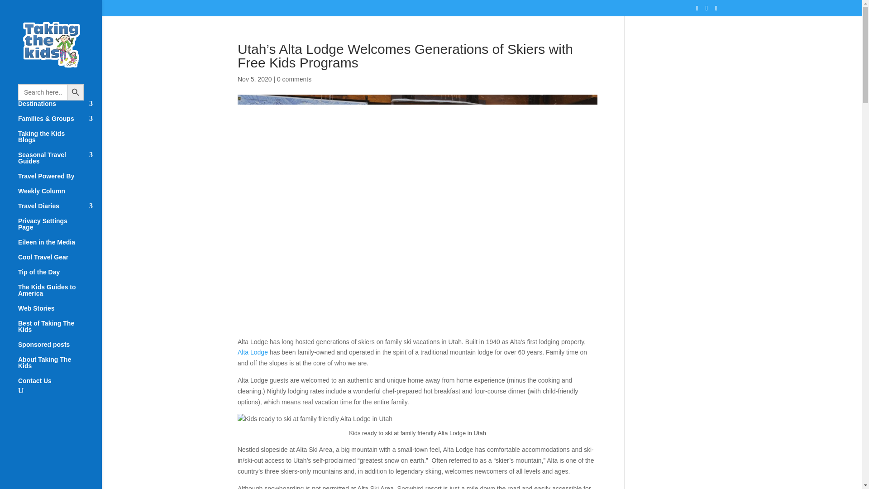 This screenshot has height=489, width=869. What do you see at coordinates (75, 92) in the screenshot?
I see `Search Button` at bounding box center [75, 92].